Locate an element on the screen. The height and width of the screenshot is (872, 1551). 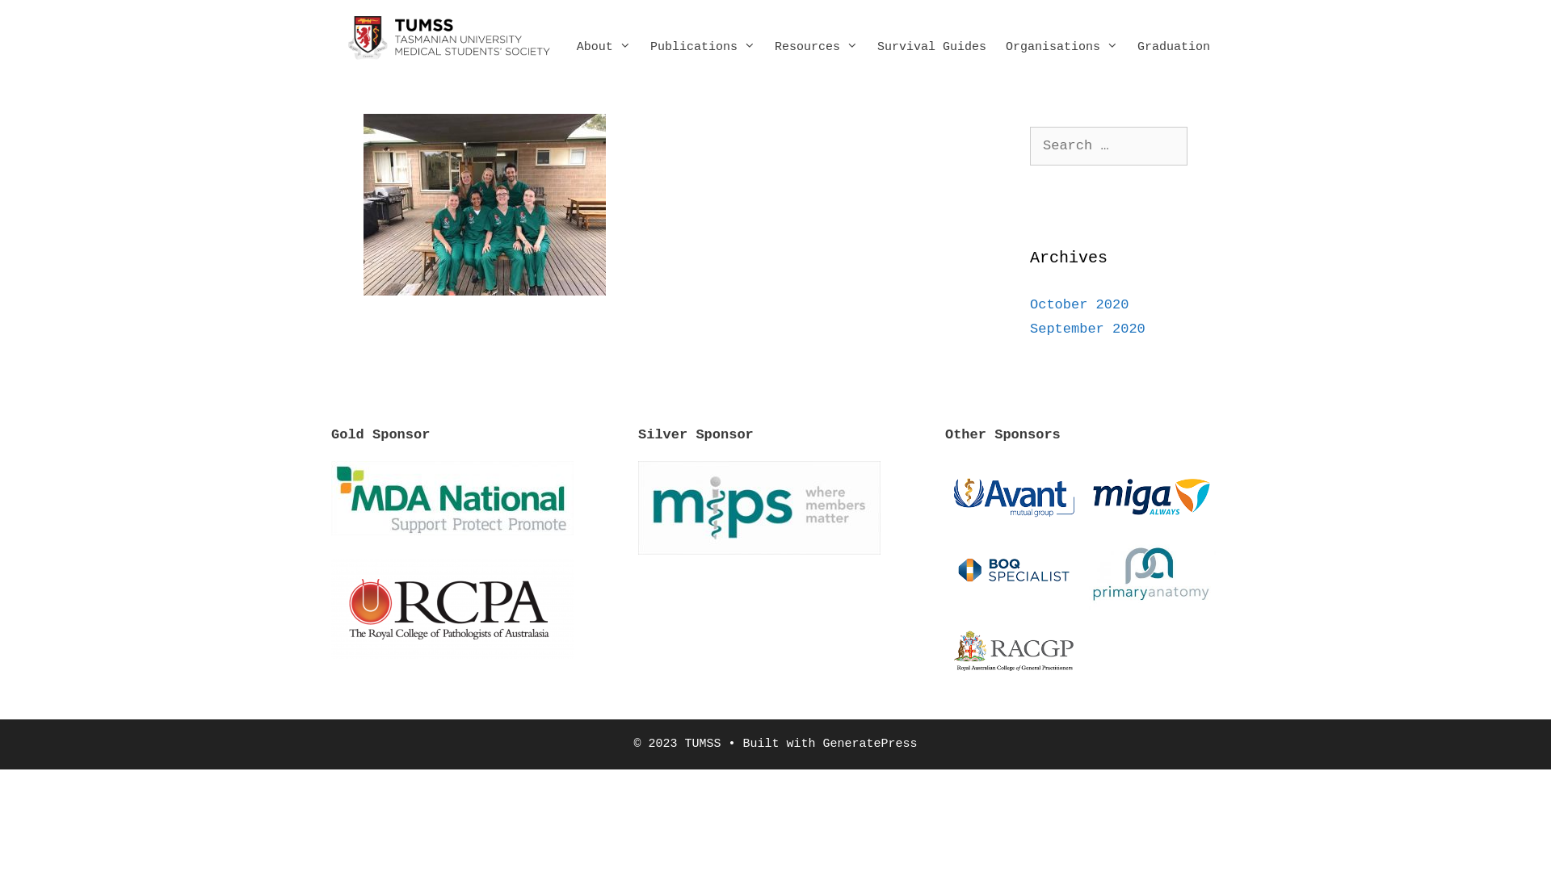
TUMSS is located at coordinates (449, 38).